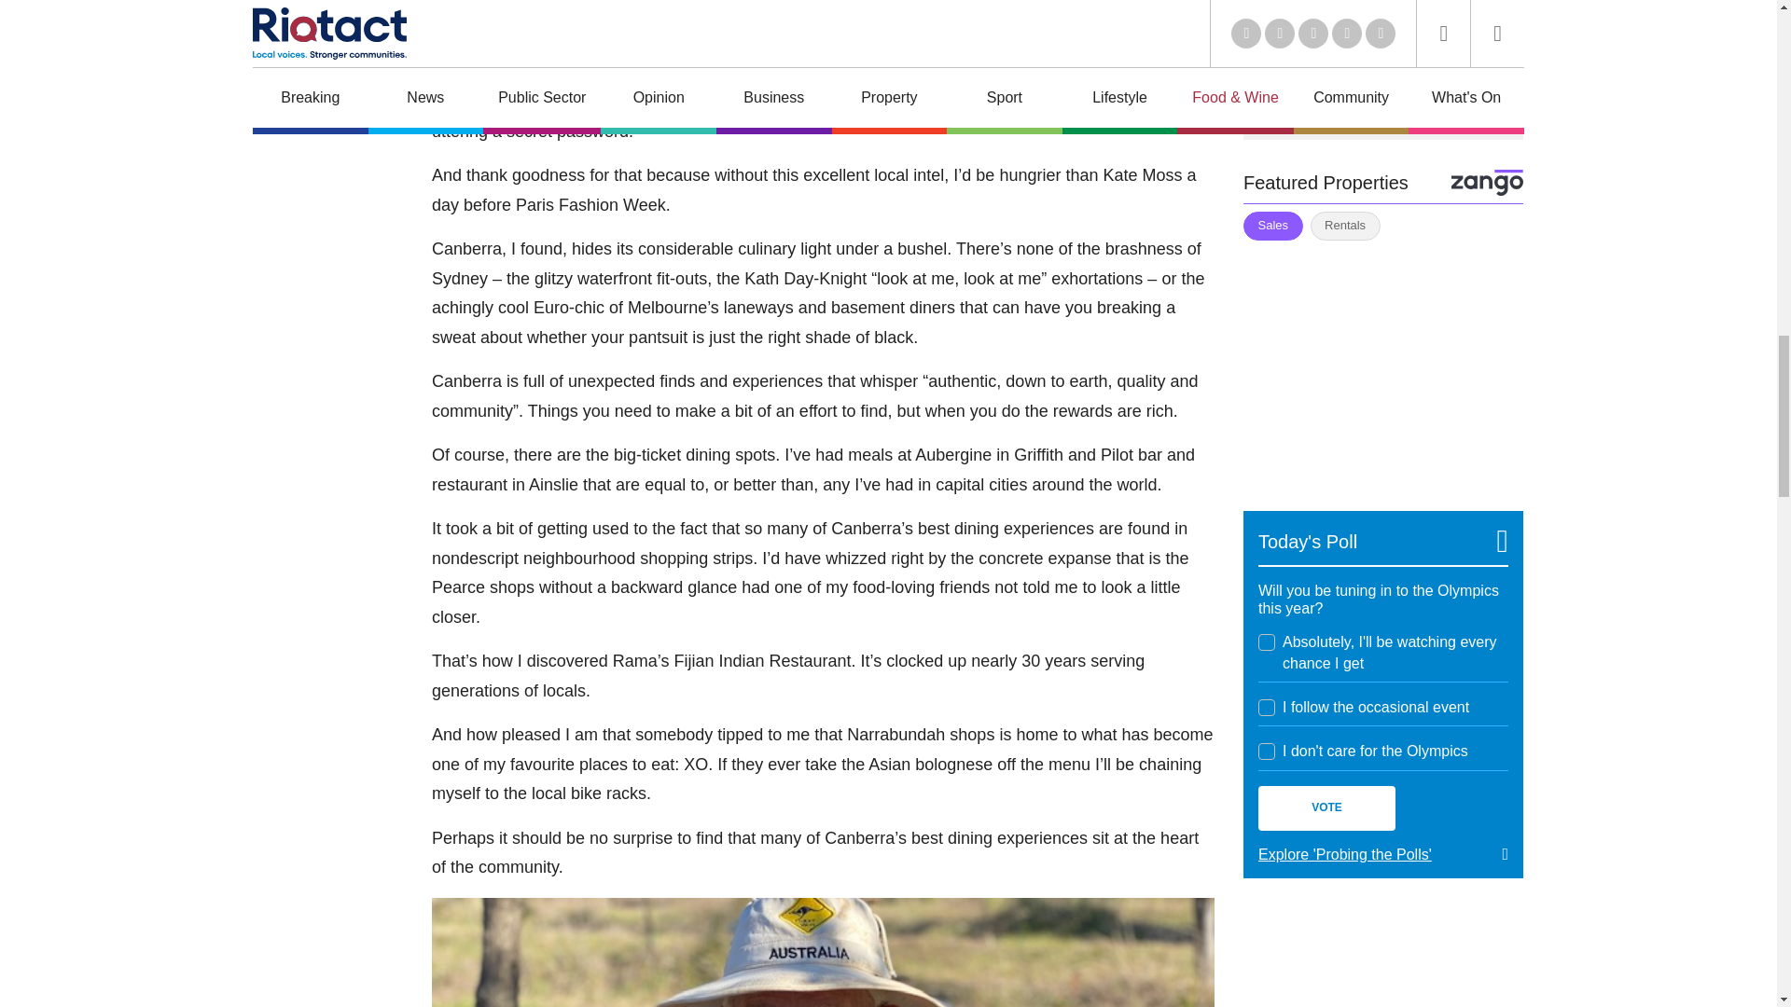 The image size is (1791, 1007). Describe the element at coordinates (1267, 641) in the screenshot. I see `2043` at that location.